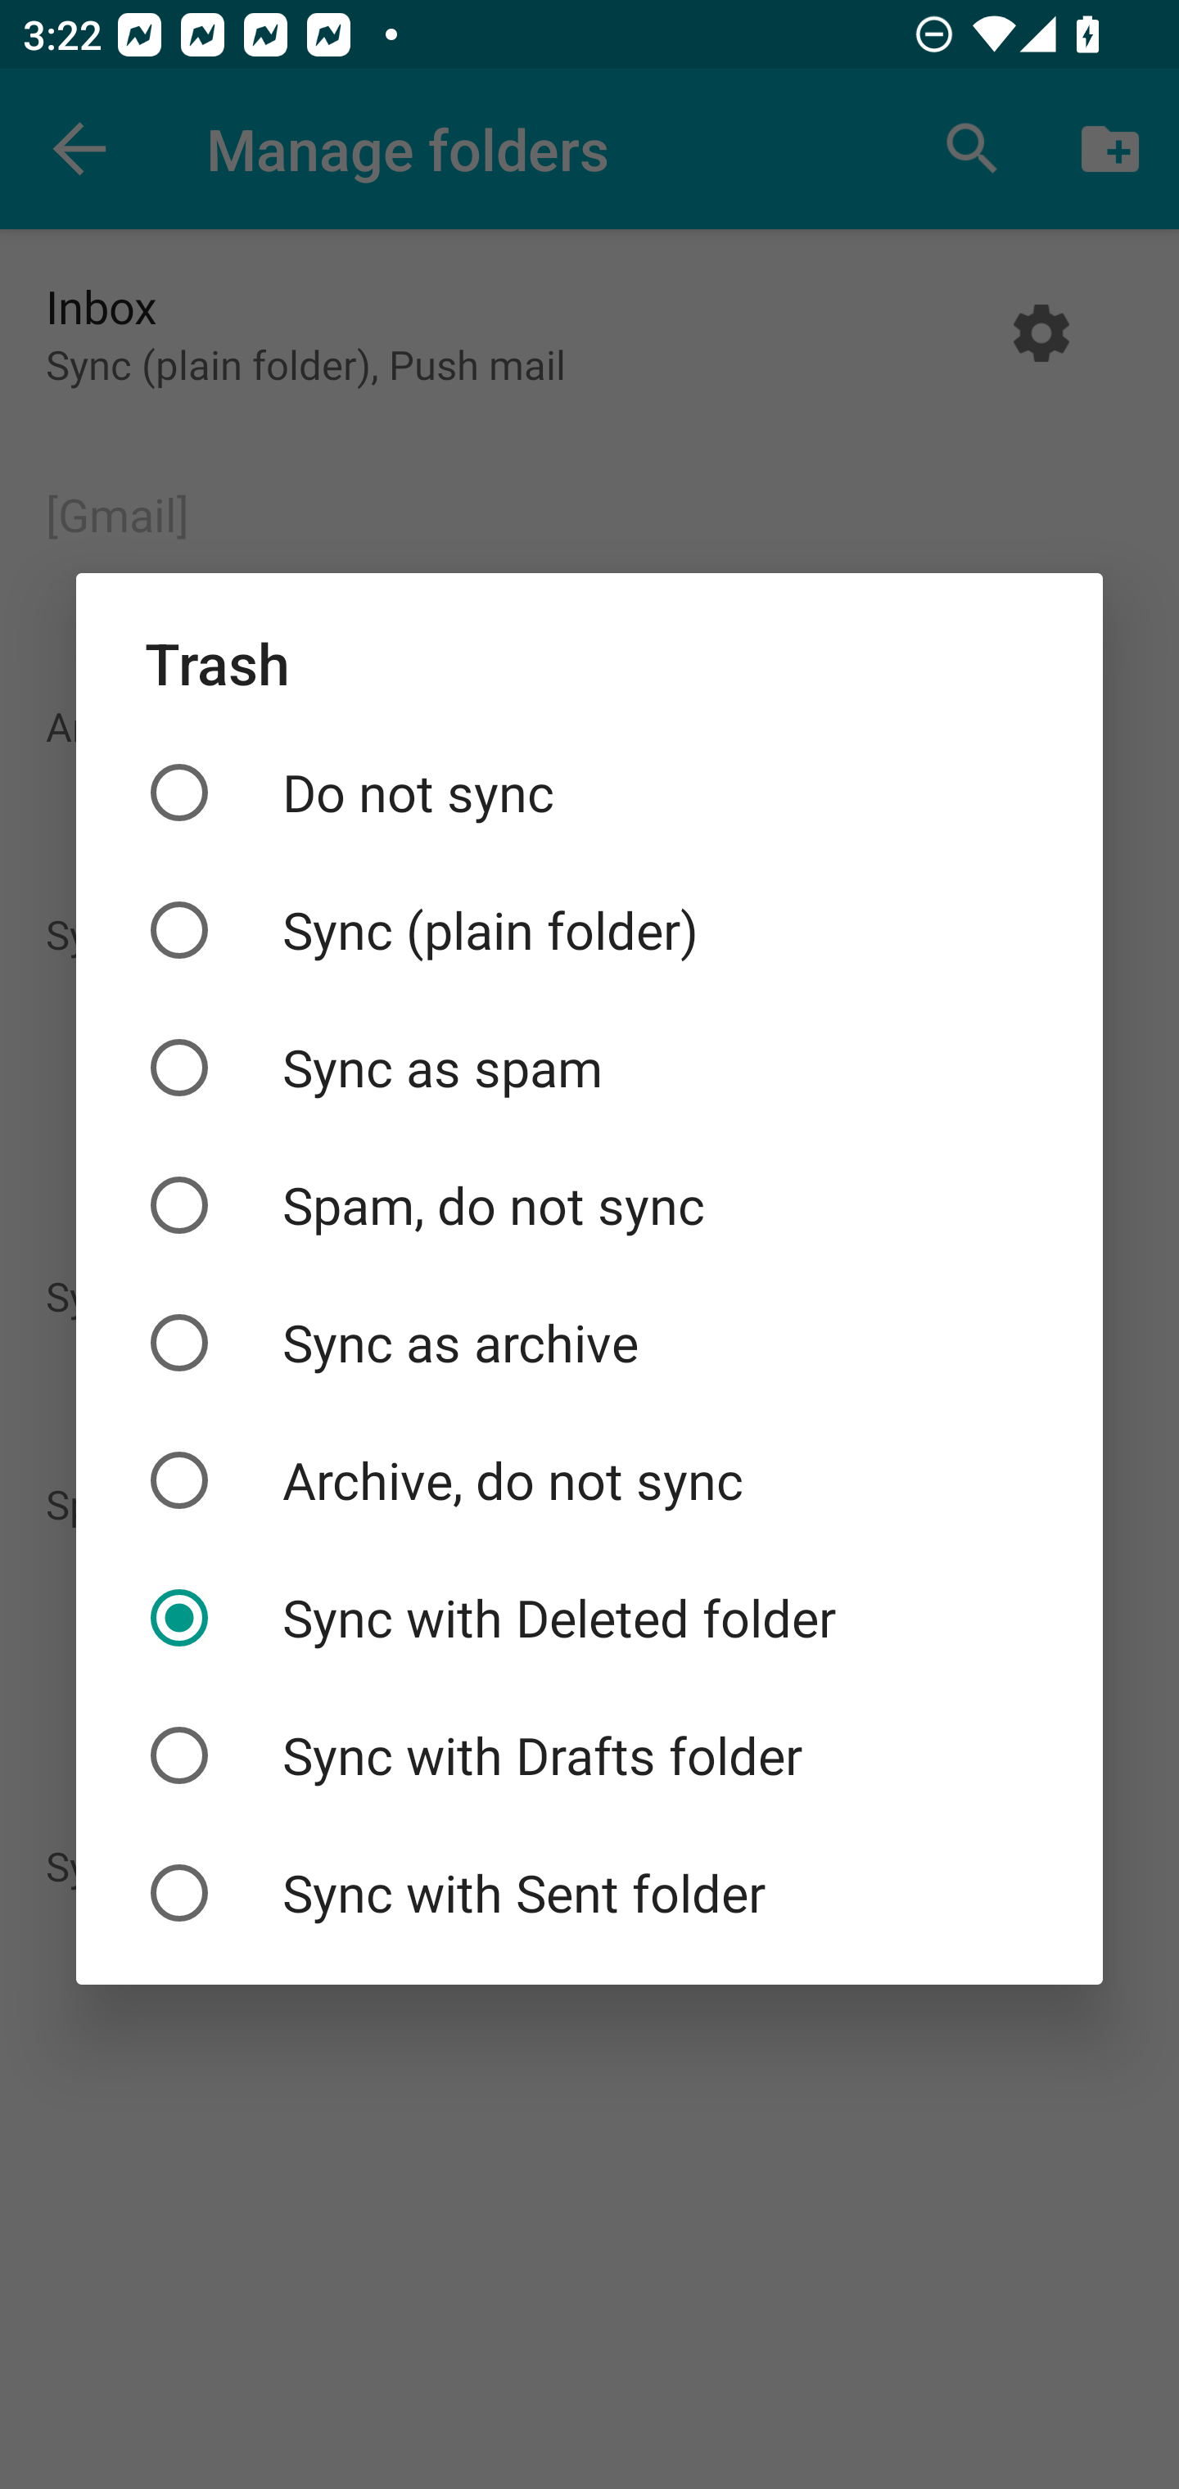 Image resolution: width=1179 pixels, height=2489 pixels. I want to click on Sync with Deleted folder, so click(589, 1618).